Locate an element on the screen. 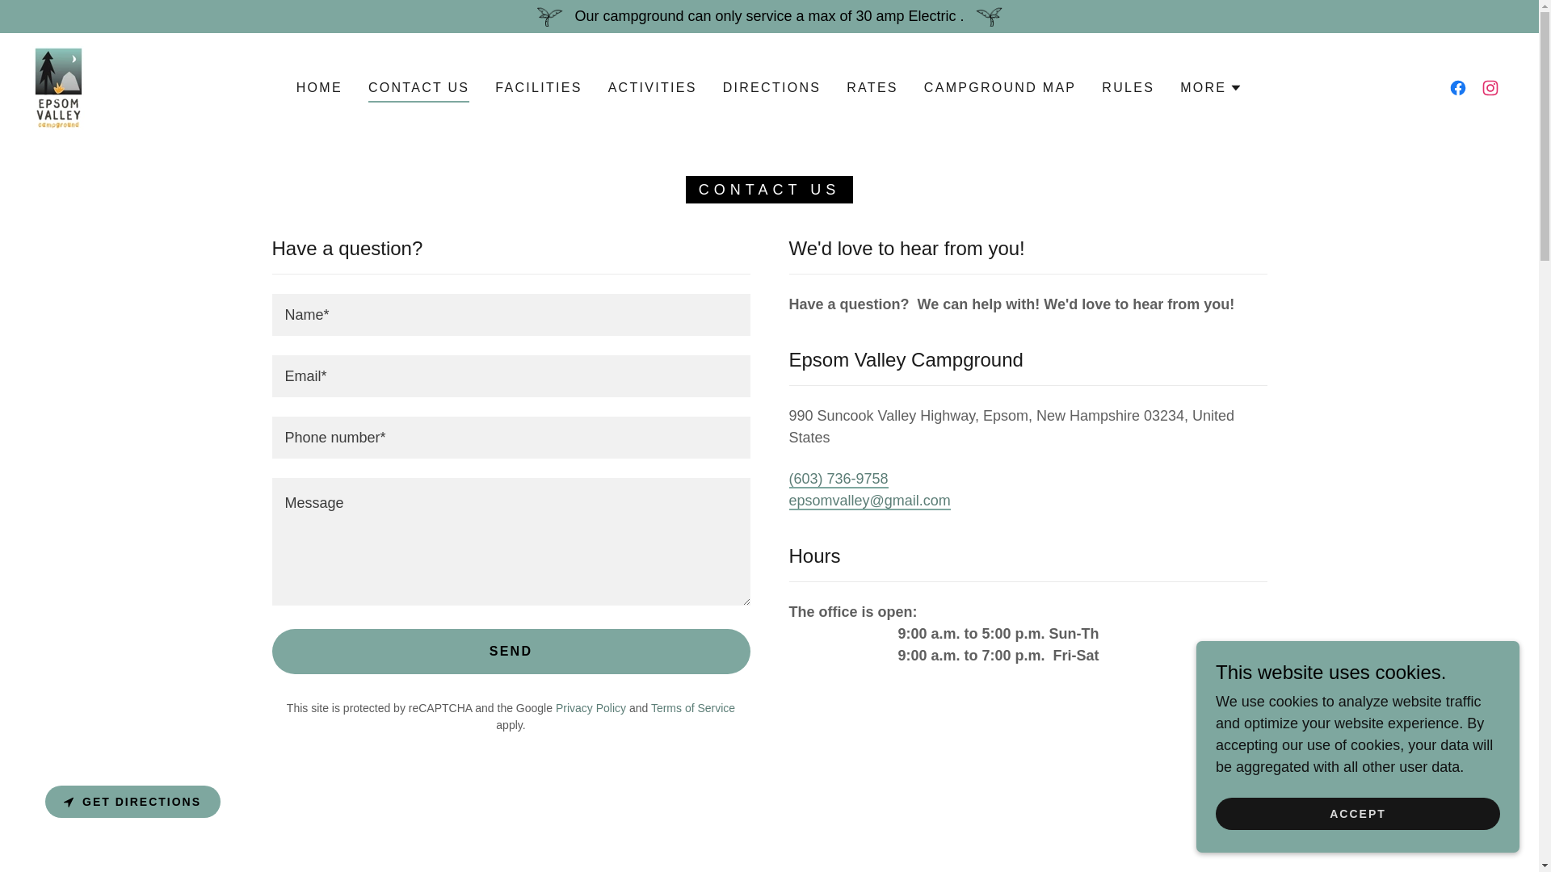  CONTACT US is located at coordinates (418, 90).